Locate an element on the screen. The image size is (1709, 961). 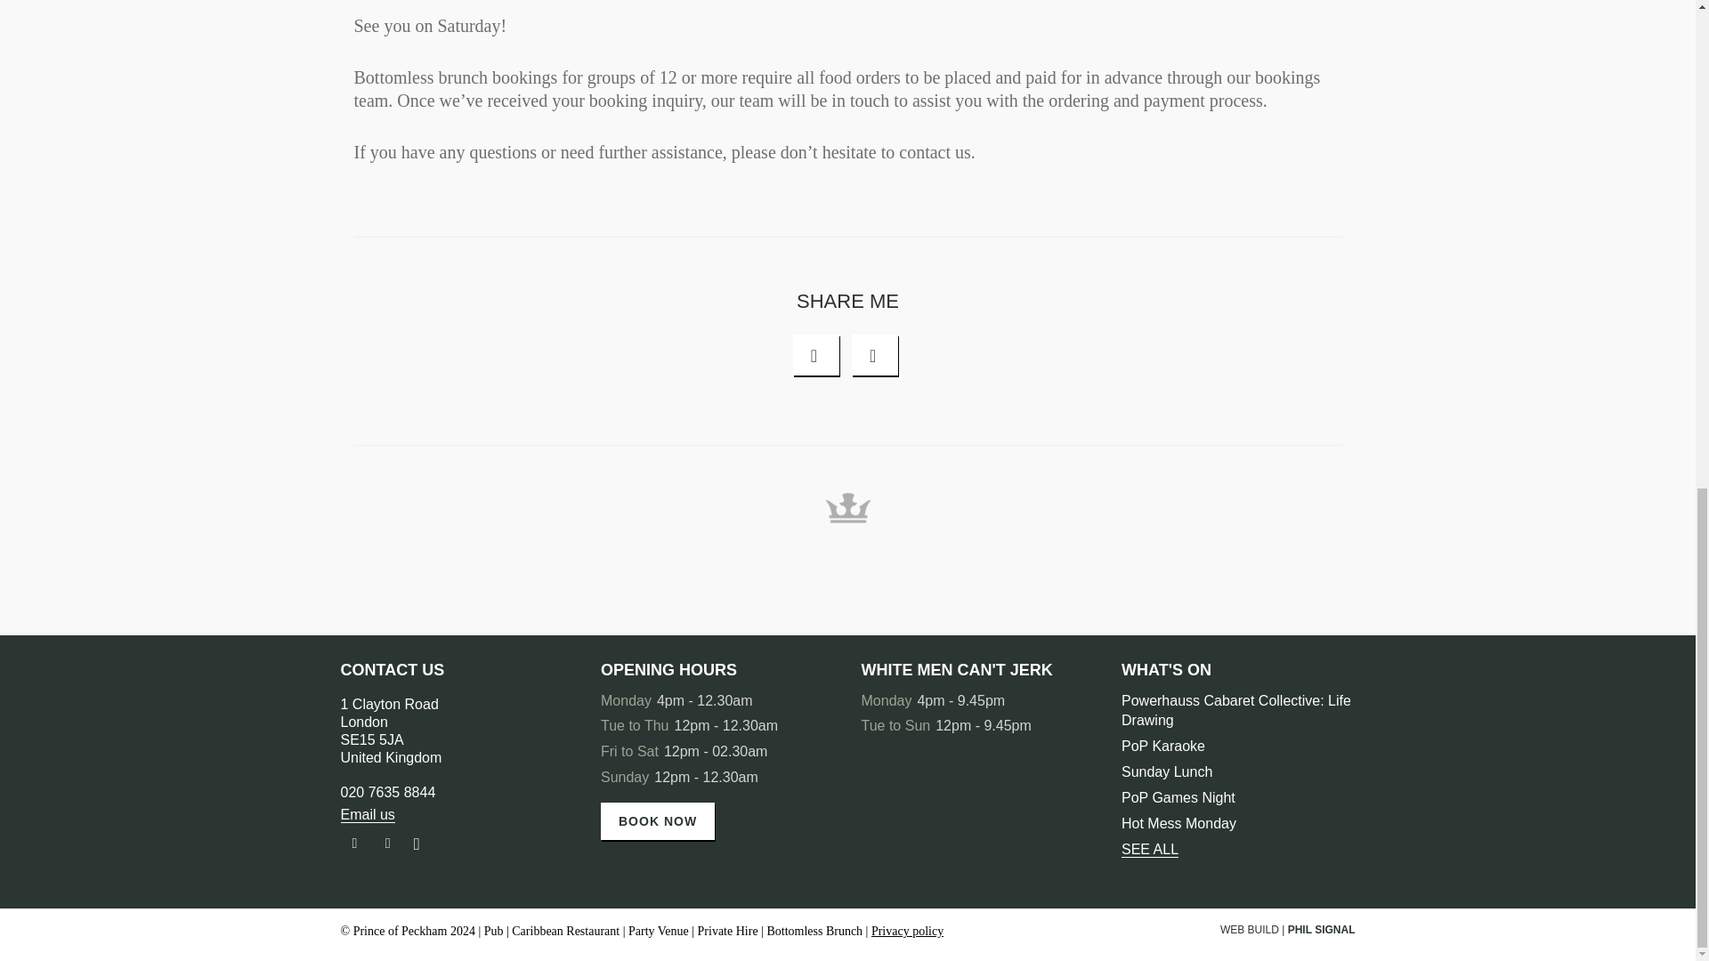
Follow us on Instagram is located at coordinates (420, 844).